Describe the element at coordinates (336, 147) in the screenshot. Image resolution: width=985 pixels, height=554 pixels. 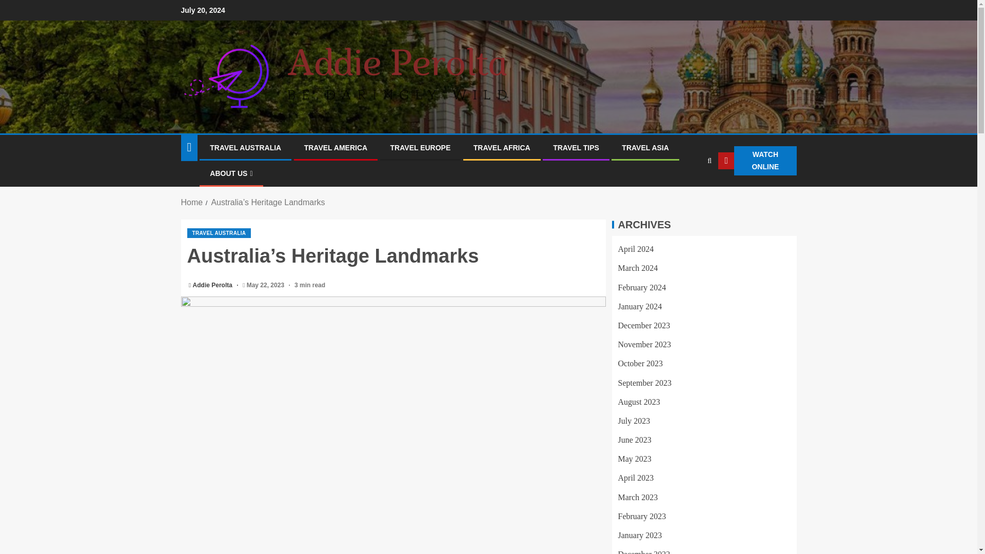
I see `TRAVEL AMERICA` at that location.